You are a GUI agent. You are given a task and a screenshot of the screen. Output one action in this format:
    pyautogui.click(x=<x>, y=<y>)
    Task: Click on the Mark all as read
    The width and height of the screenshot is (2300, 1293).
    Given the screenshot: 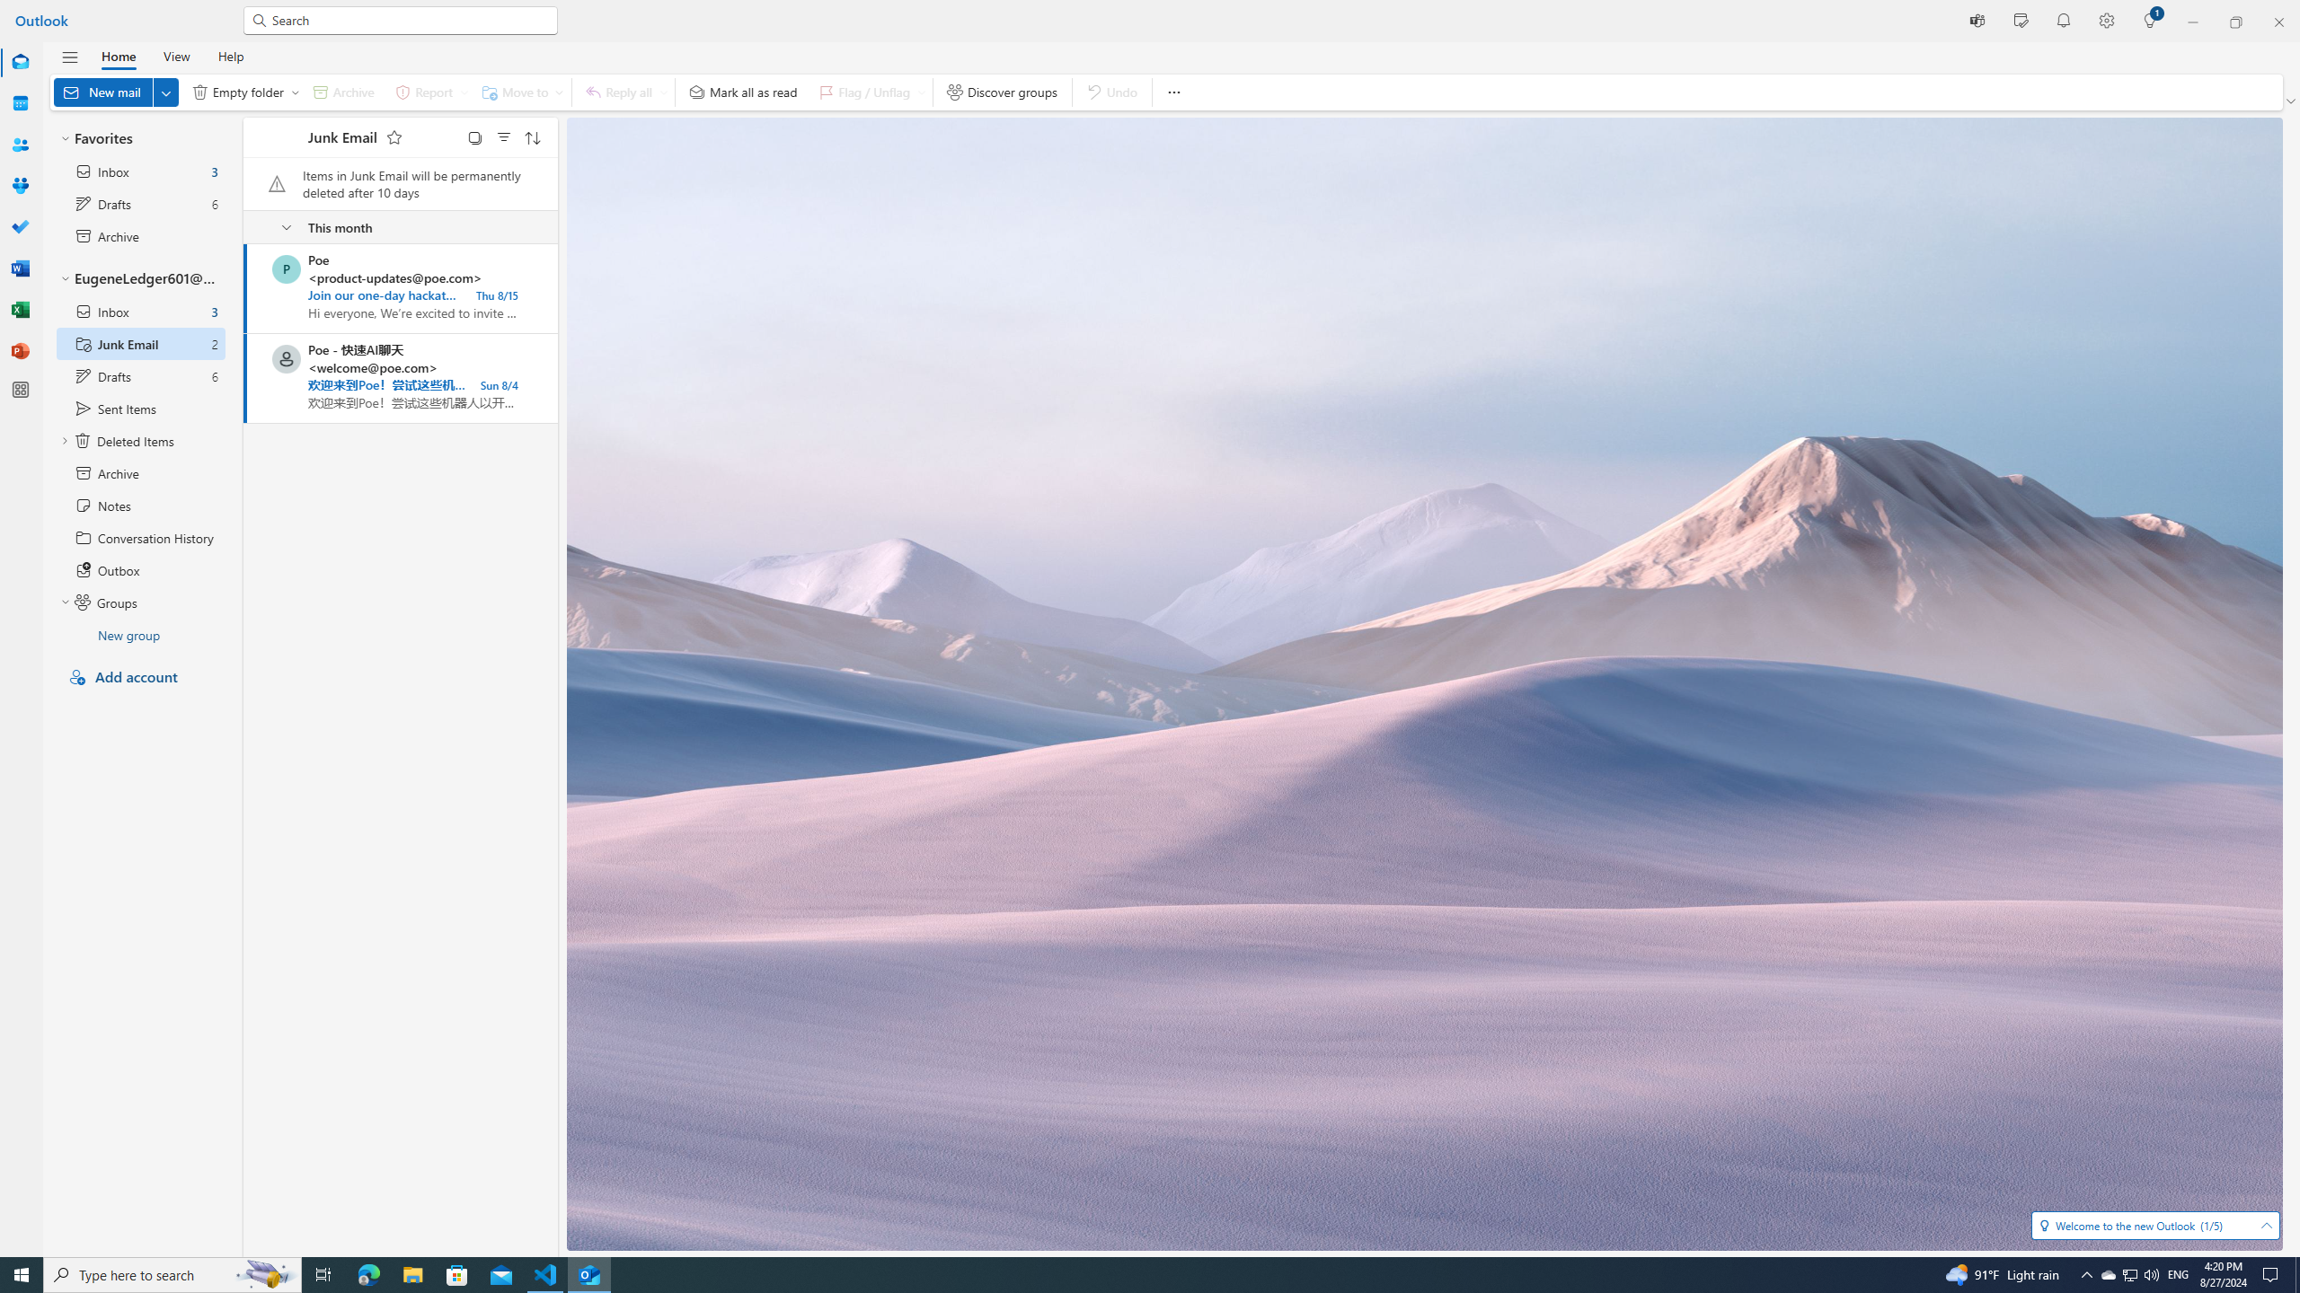 What is the action you would take?
    pyautogui.click(x=744, y=92)
    